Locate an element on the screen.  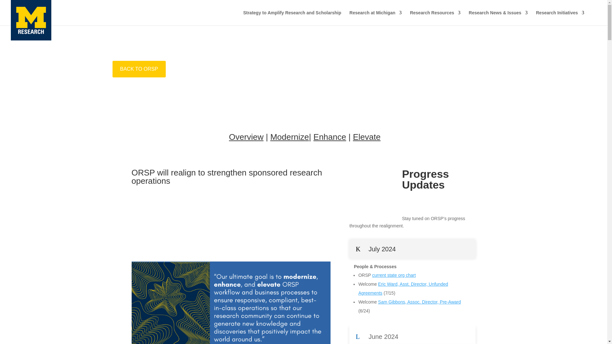
Strategy to Amplify Research and Scholarship is located at coordinates (292, 18).